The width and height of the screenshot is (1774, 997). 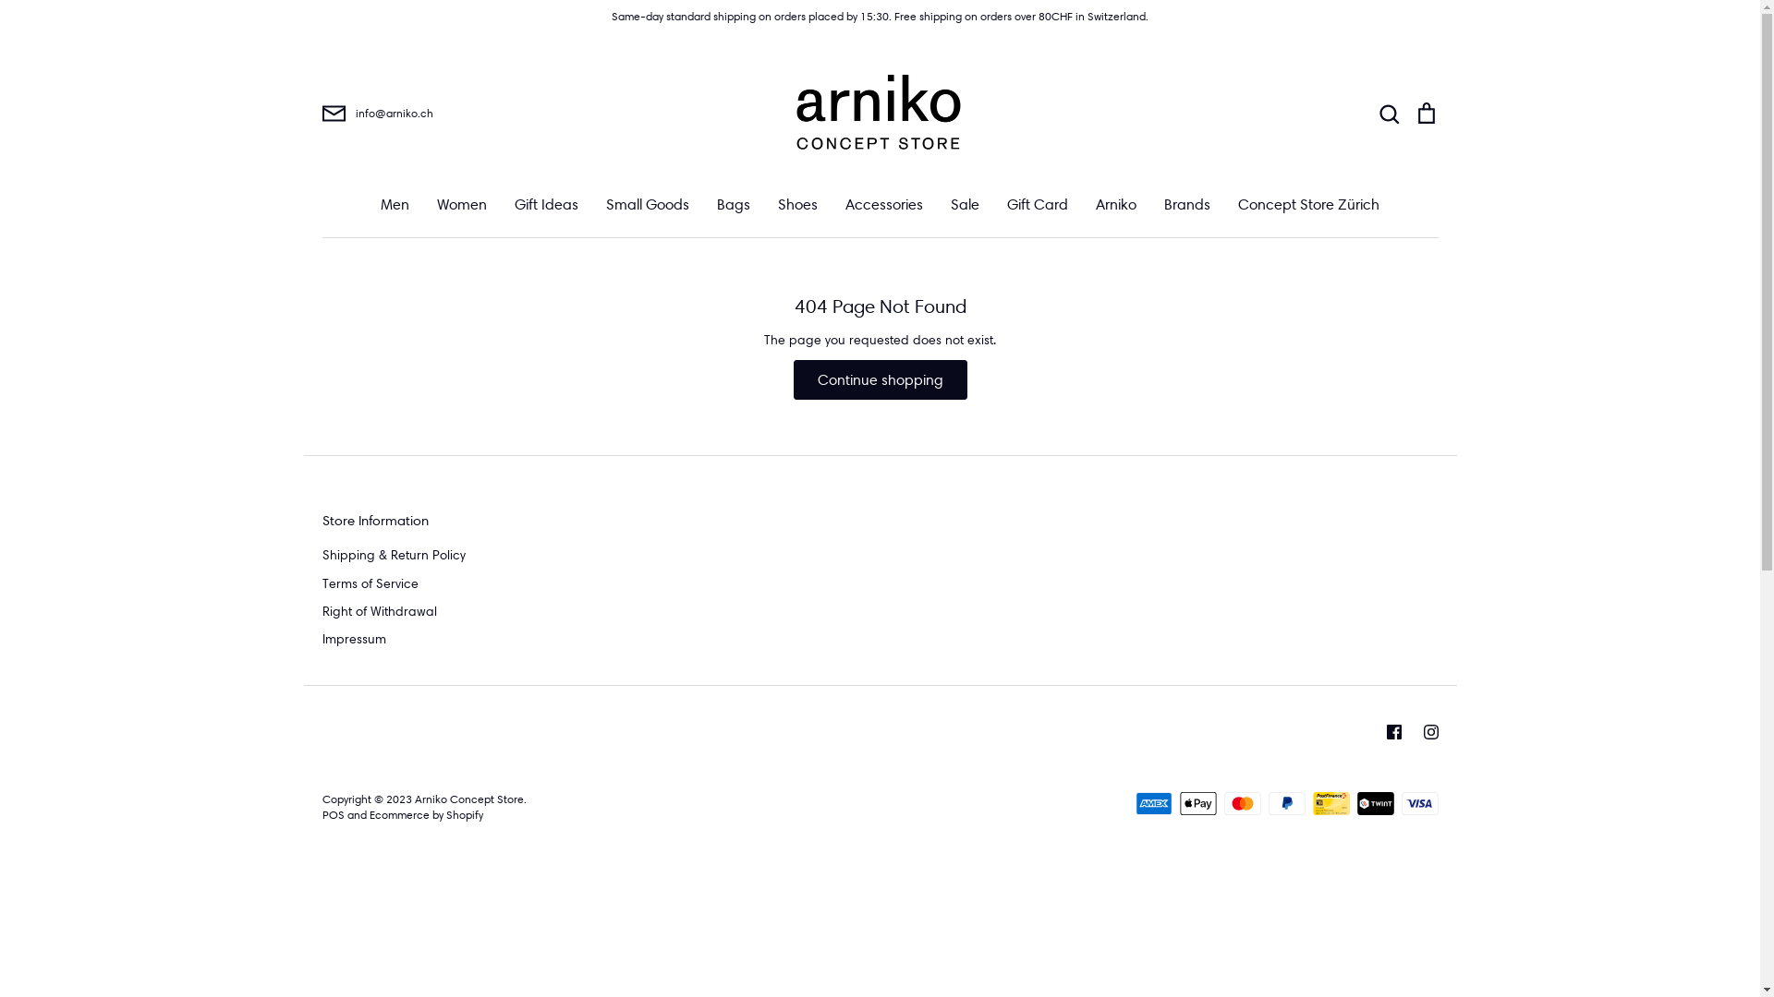 I want to click on Shipping & Return Policy, so click(x=394, y=555).